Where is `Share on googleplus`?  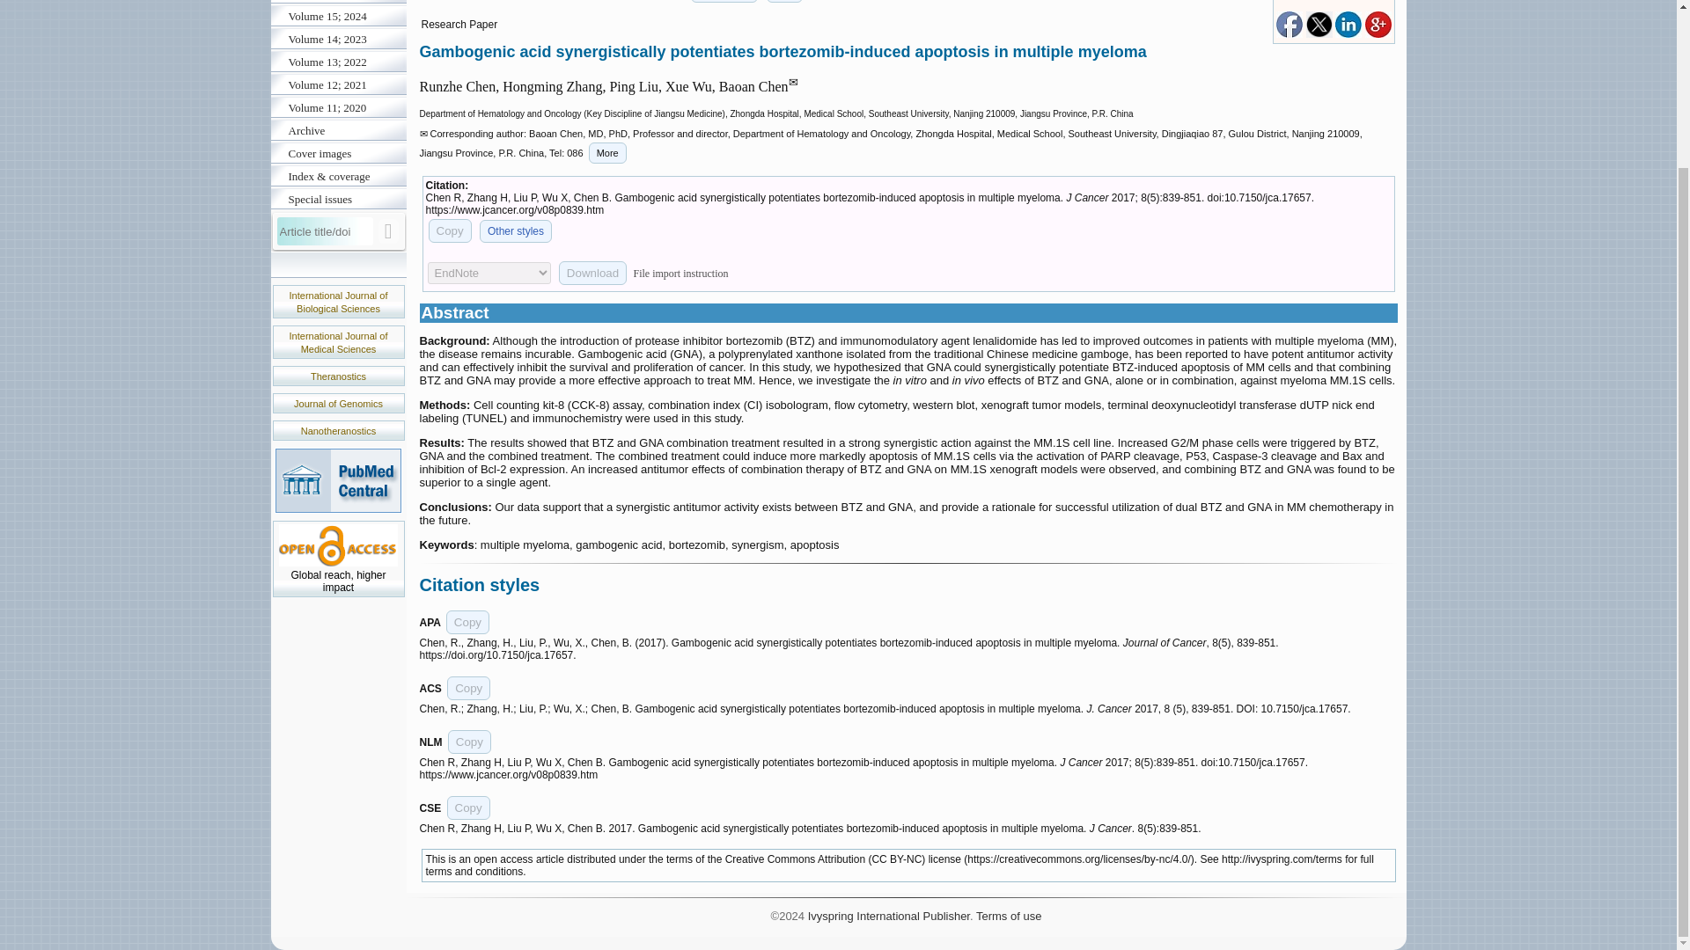 Share on googleplus is located at coordinates (1377, 34).